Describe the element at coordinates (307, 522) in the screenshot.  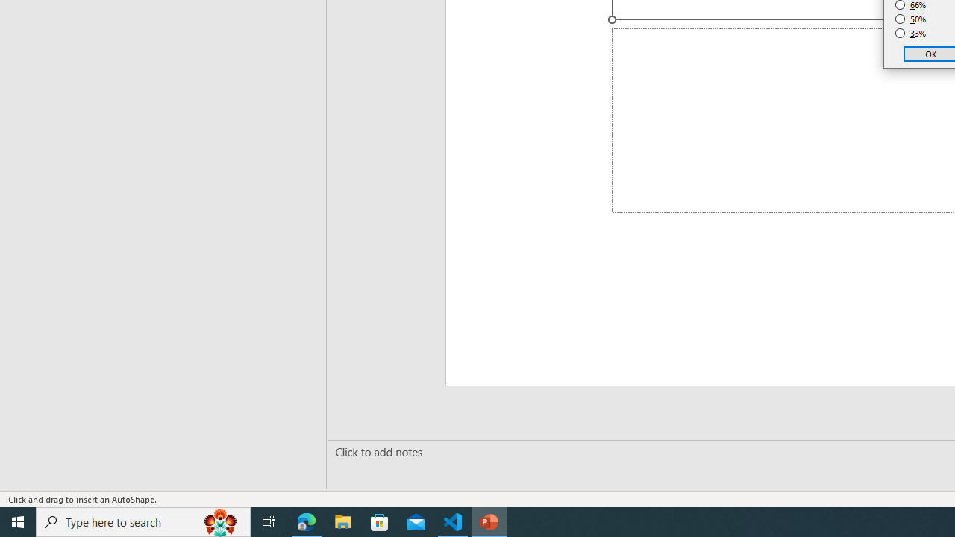
I see `Microsoft Edge - 1 running window` at that location.